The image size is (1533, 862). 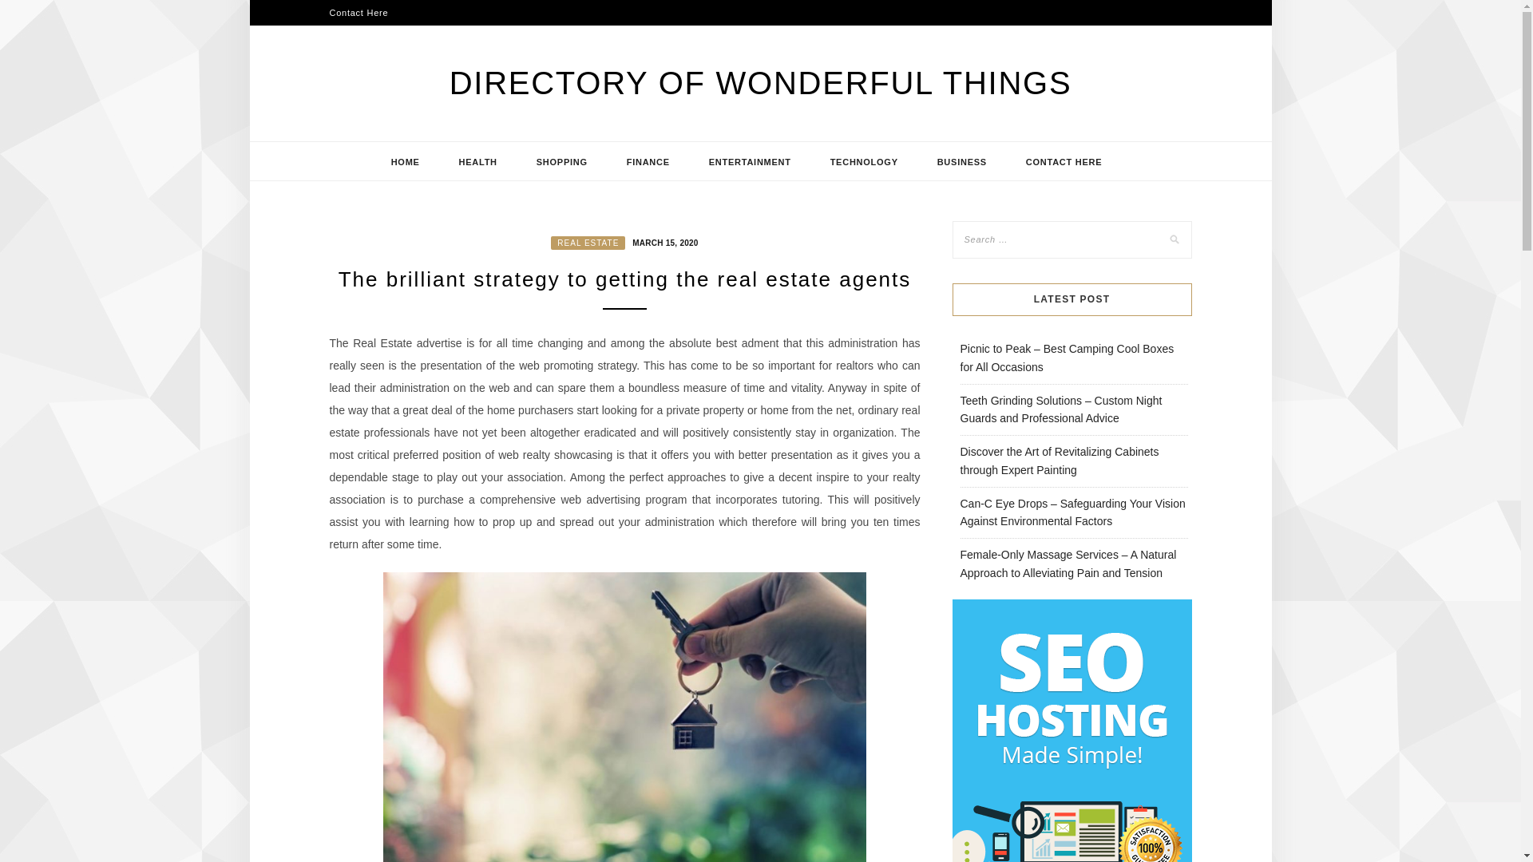 I want to click on Search, so click(x=30, y=12).